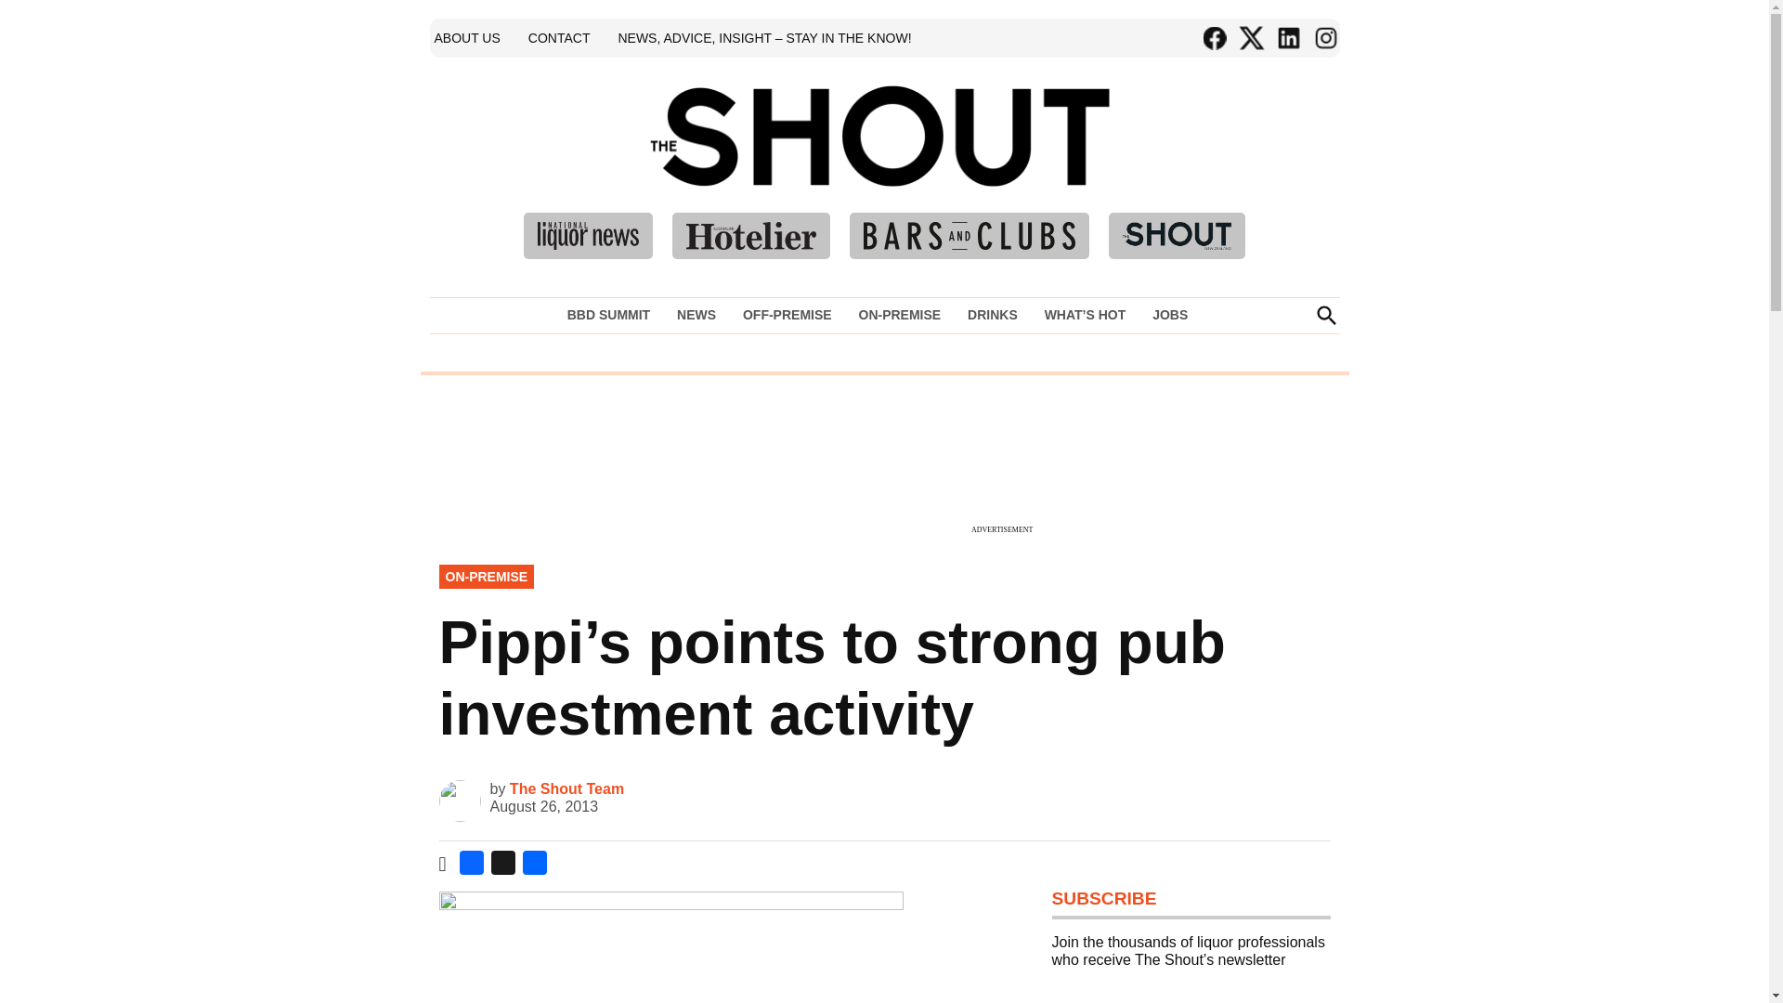 The width and height of the screenshot is (1783, 1003). I want to click on Facebook, so click(1214, 38).